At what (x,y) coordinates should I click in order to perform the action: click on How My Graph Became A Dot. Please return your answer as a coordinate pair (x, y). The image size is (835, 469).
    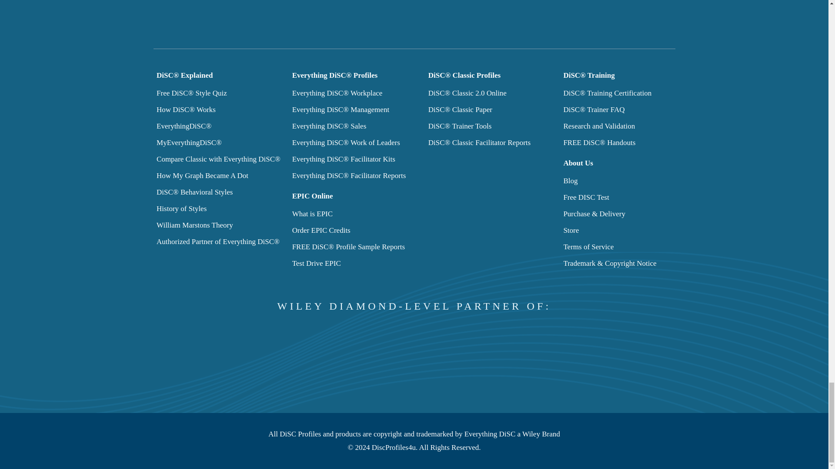
    Looking at the image, I should click on (202, 175).